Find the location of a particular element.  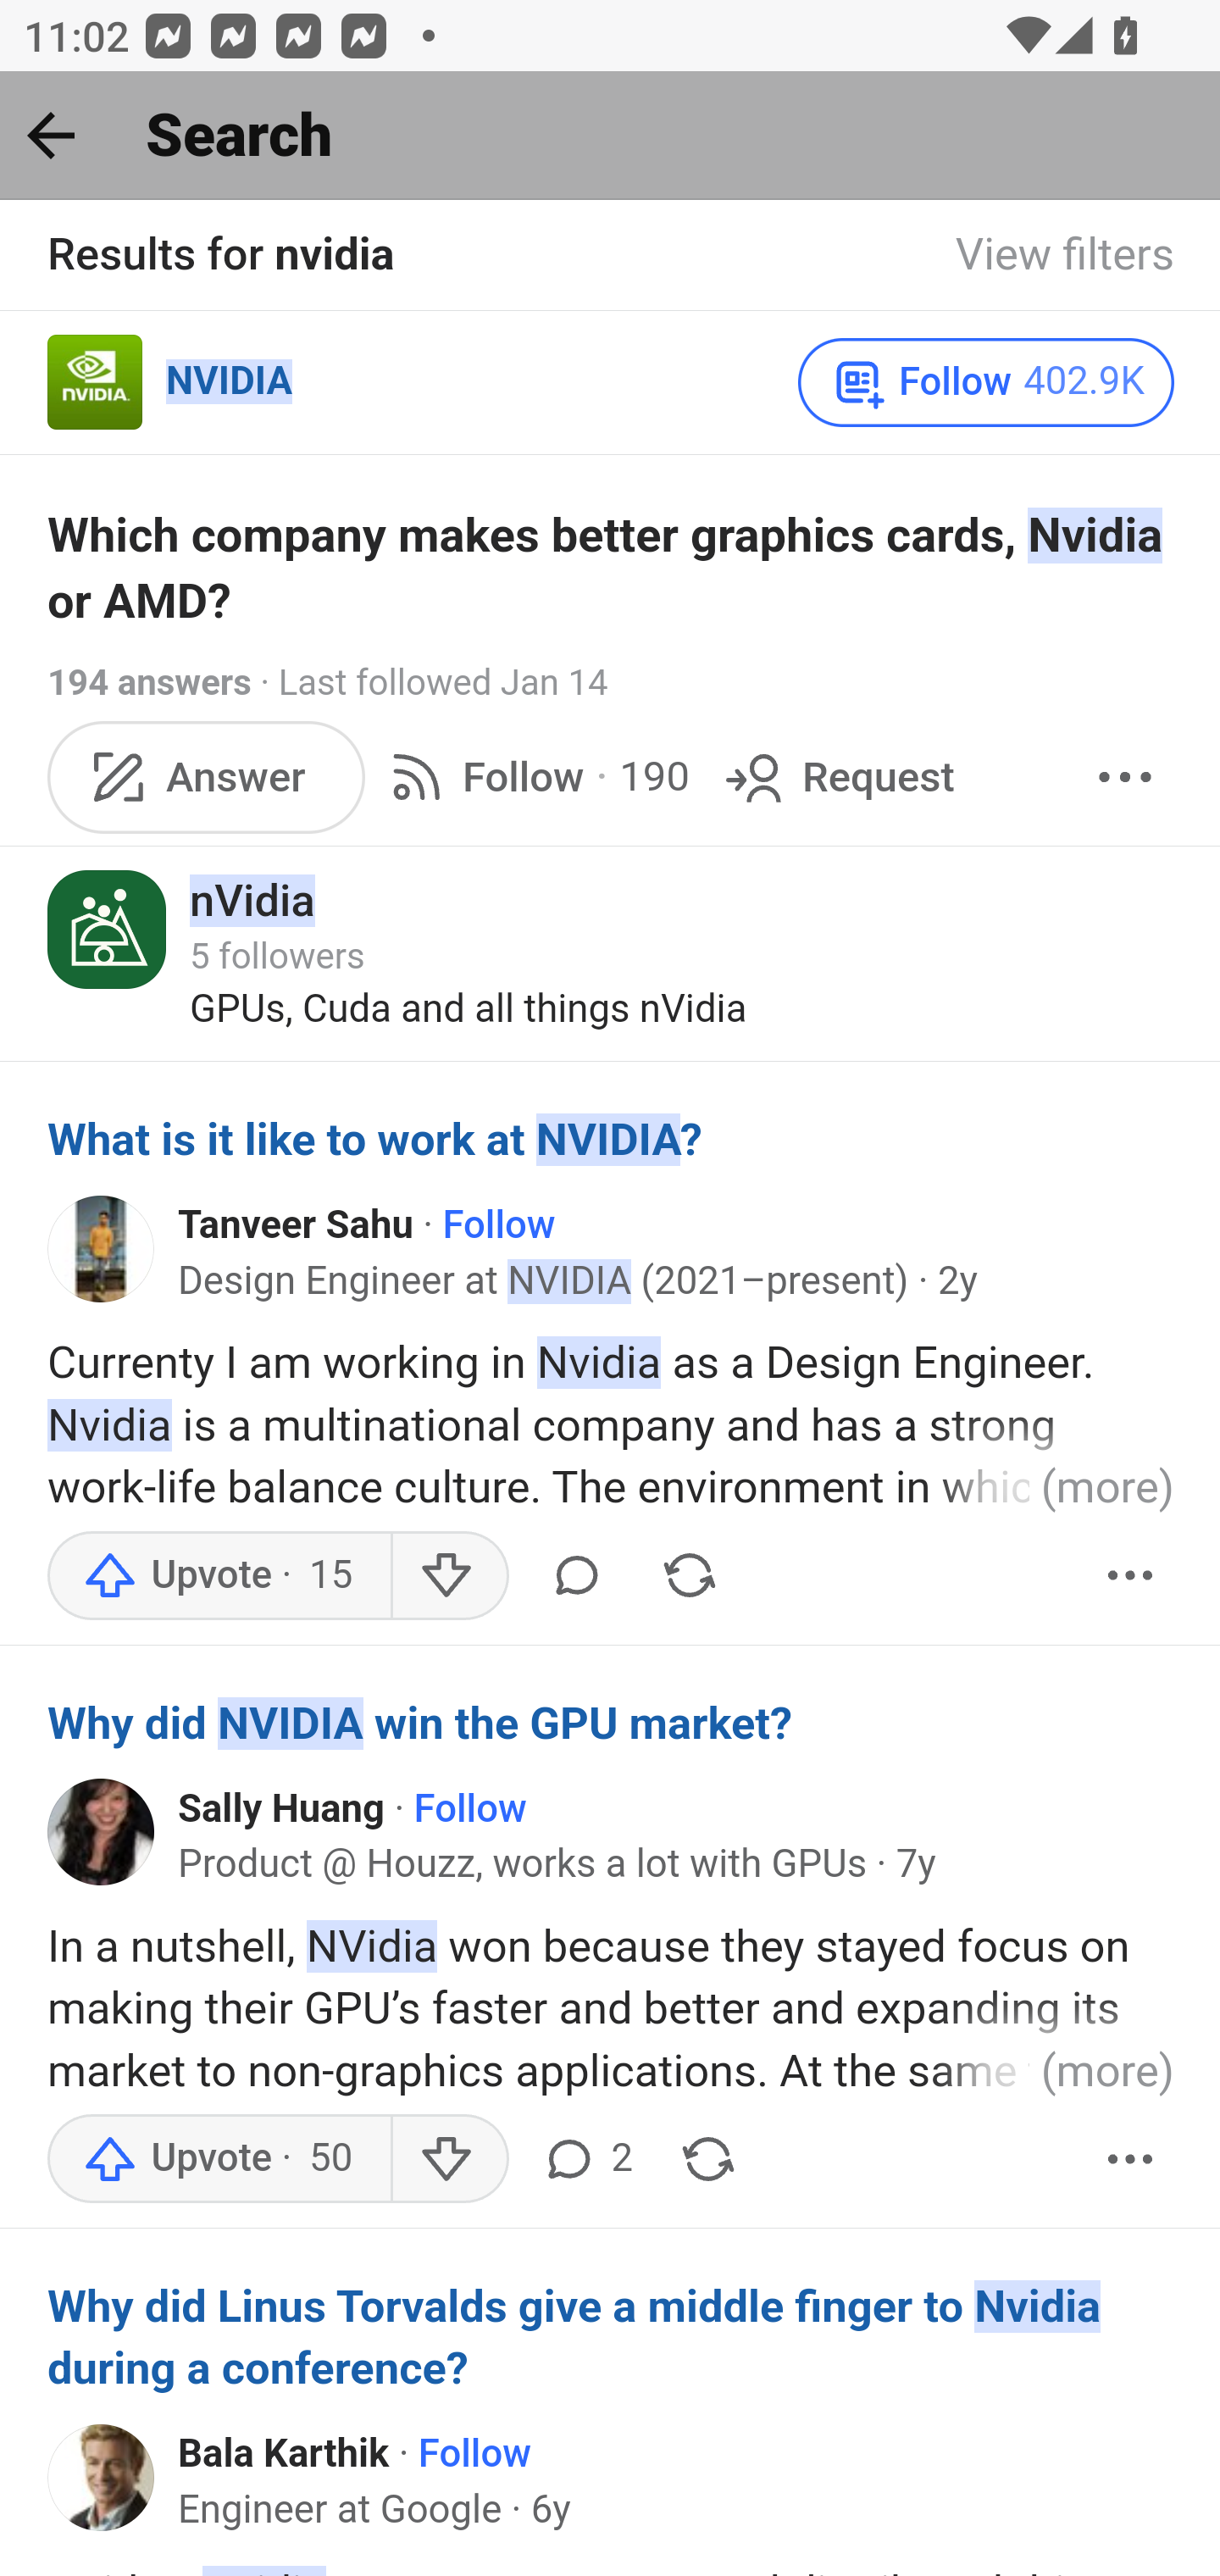

Upvote is located at coordinates (219, 1574).